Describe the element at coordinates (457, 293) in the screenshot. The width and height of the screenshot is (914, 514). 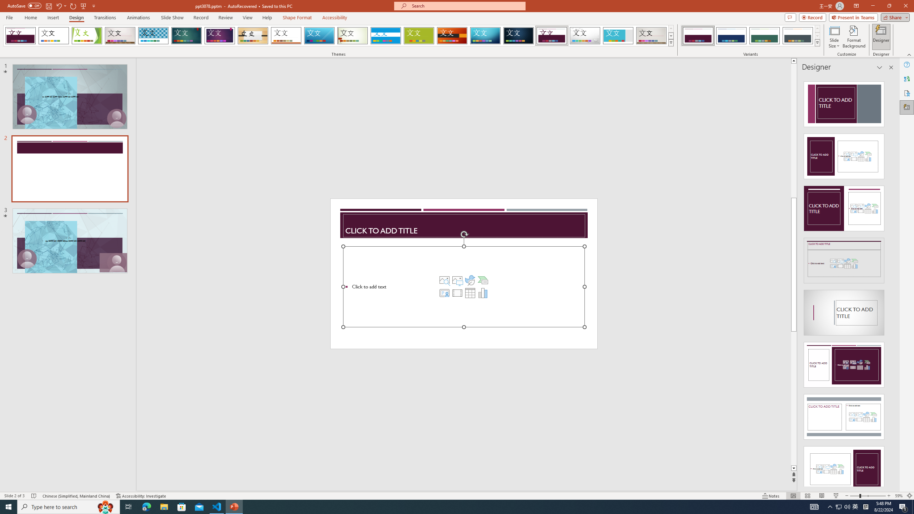
I see `Insert Video` at that location.